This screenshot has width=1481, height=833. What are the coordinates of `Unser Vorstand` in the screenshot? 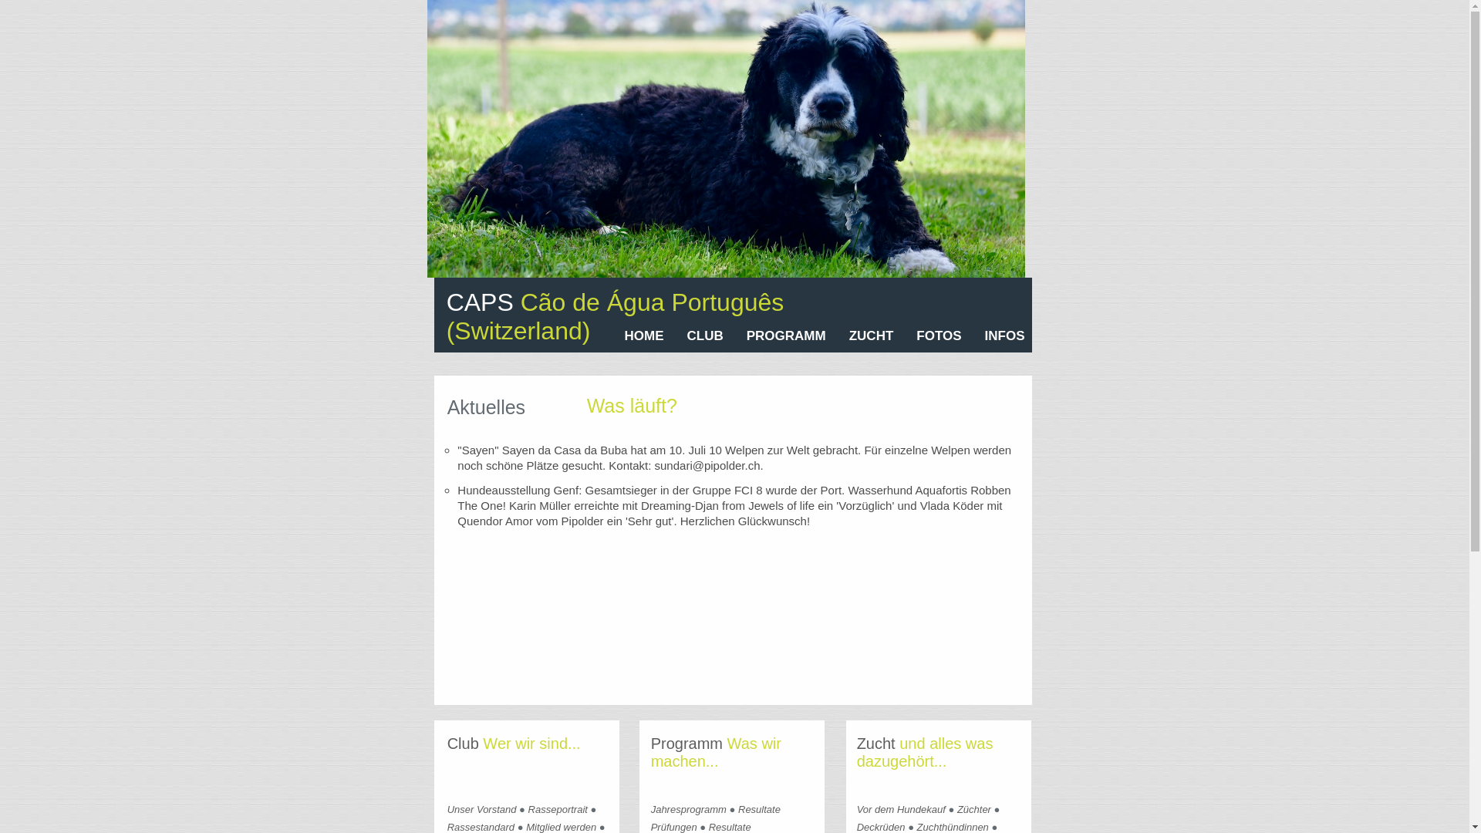 It's located at (482, 810).